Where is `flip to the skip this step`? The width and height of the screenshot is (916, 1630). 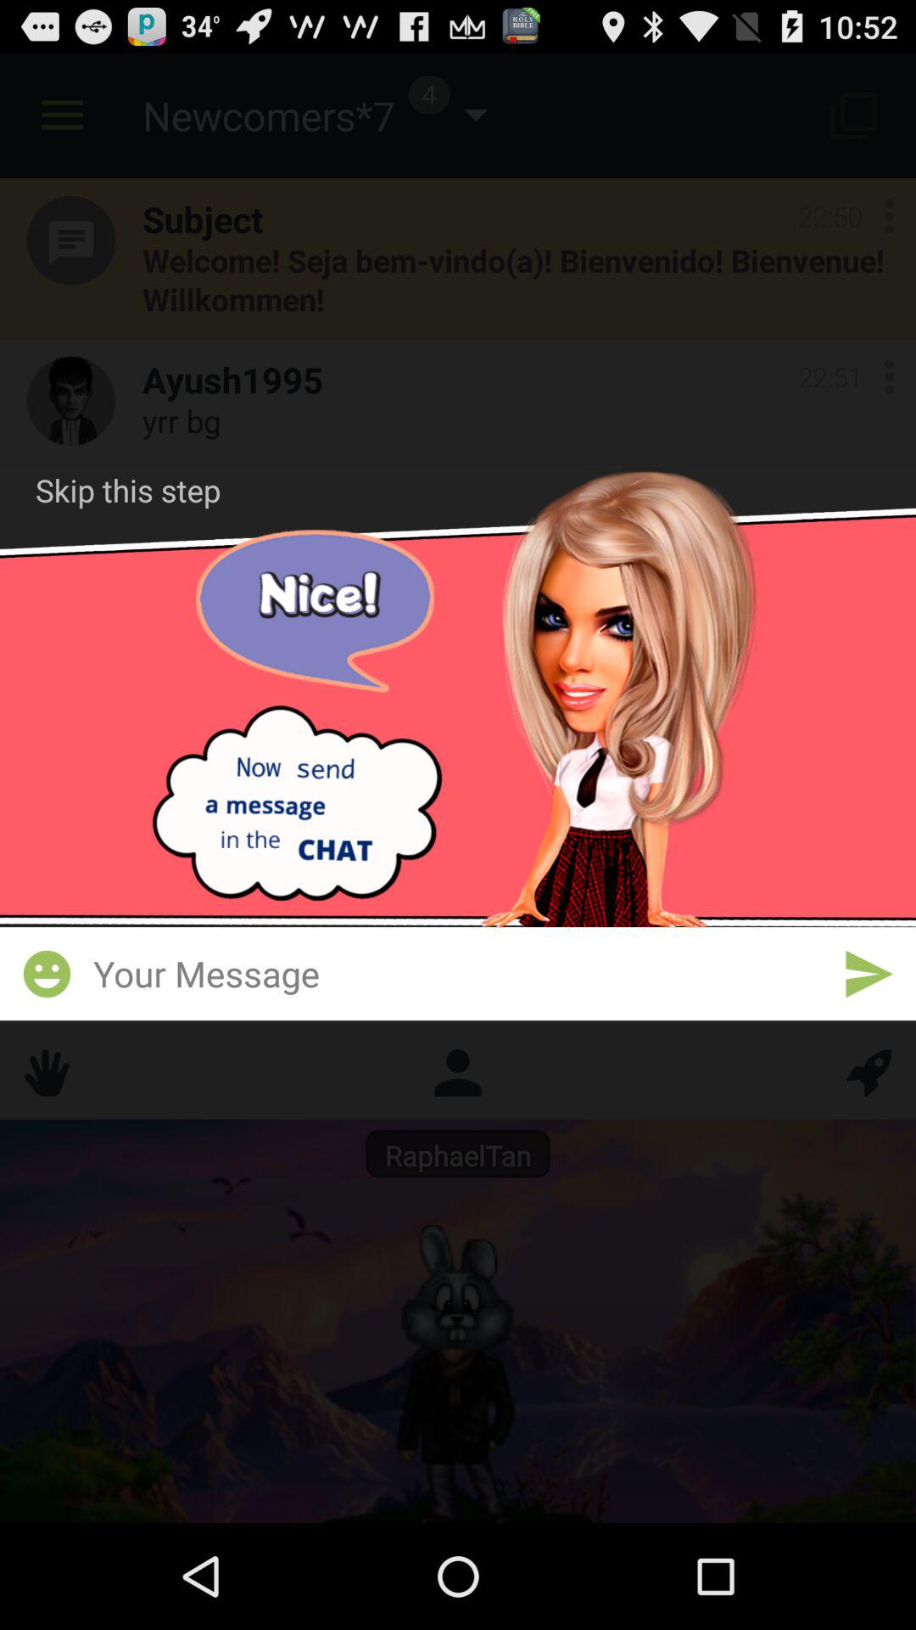
flip to the skip this step is located at coordinates (128, 490).